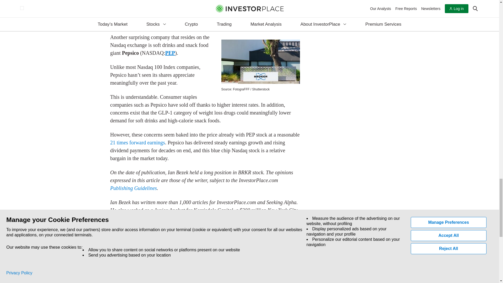 This screenshot has width=503, height=283. Describe the element at coordinates (148, 232) in the screenshot. I see `Articles from Consumer Staples industry` at that location.